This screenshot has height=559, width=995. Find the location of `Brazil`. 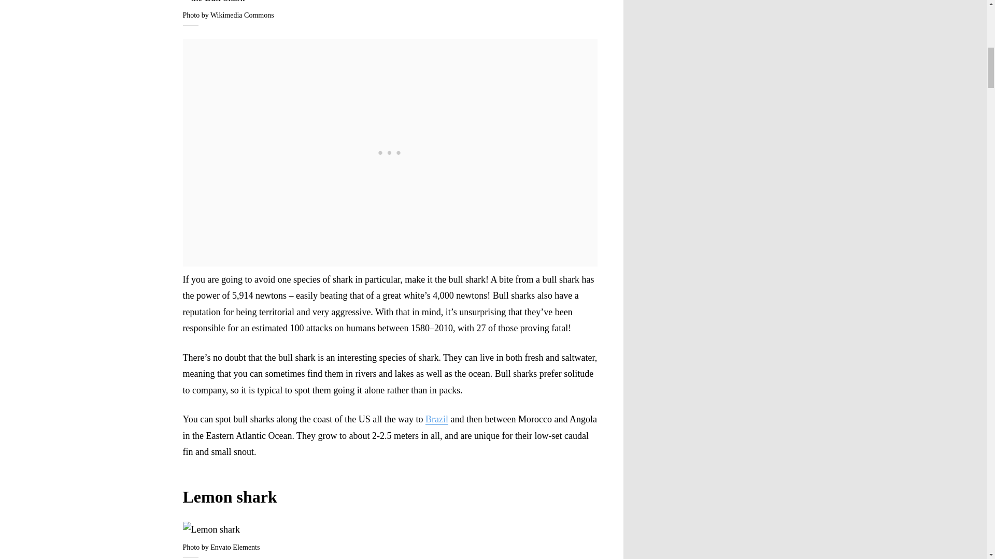

Brazil is located at coordinates (437, 419).